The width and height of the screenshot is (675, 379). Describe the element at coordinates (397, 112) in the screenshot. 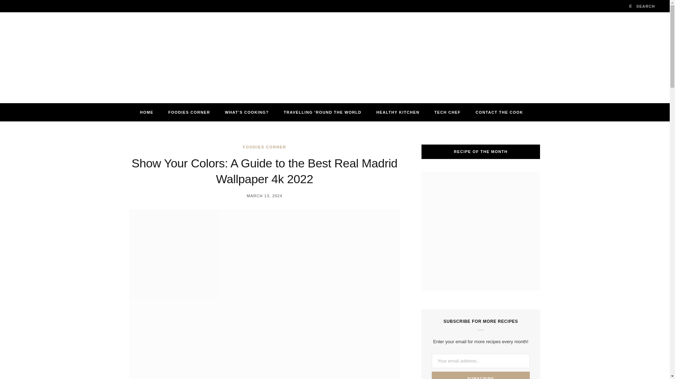

I see `HEALTHY KITCHEN` at that location.